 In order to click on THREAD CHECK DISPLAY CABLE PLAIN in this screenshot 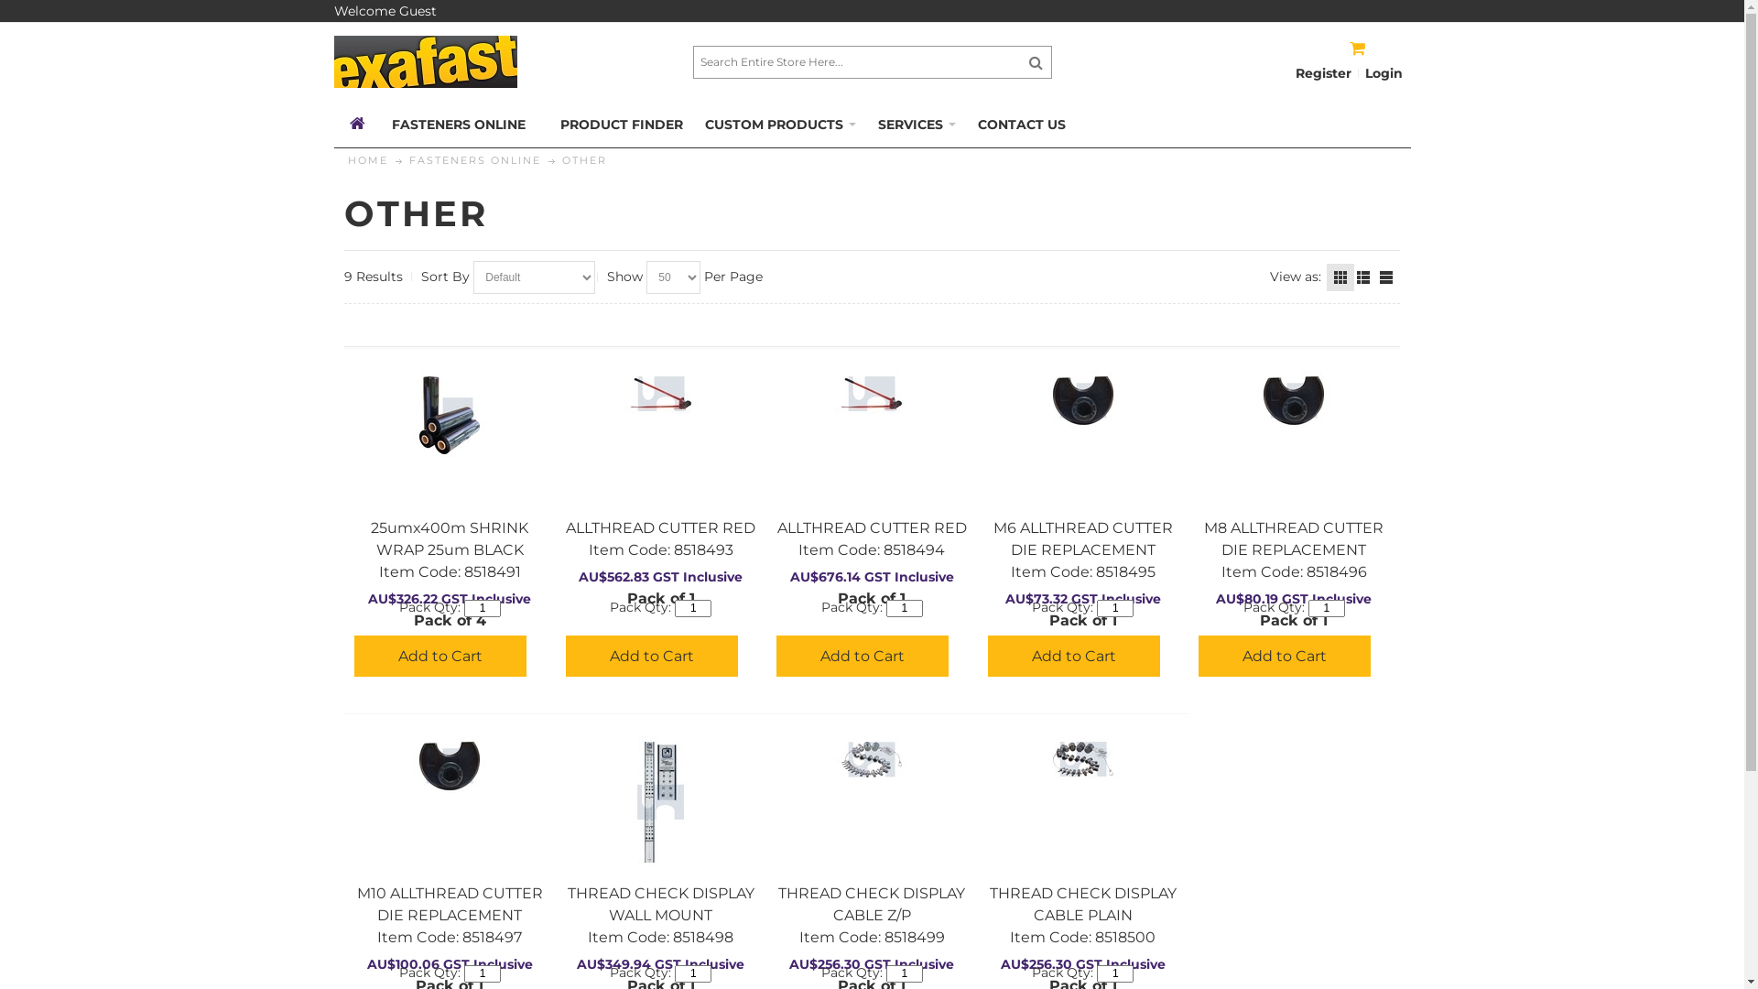, I will do `click(1083, 905)`.